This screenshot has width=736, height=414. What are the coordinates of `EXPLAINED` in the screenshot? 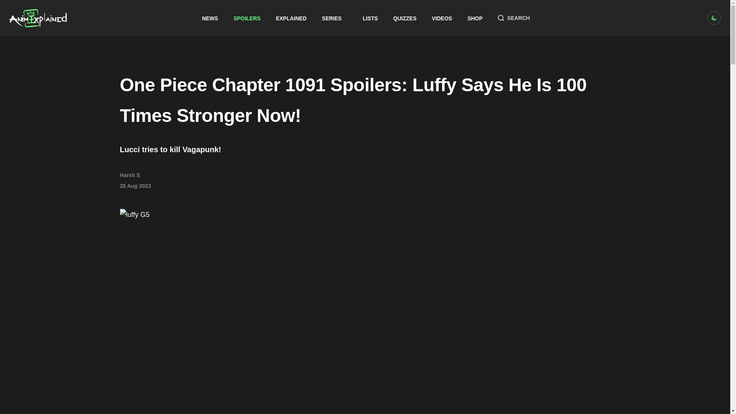 It's located at (291, 18).